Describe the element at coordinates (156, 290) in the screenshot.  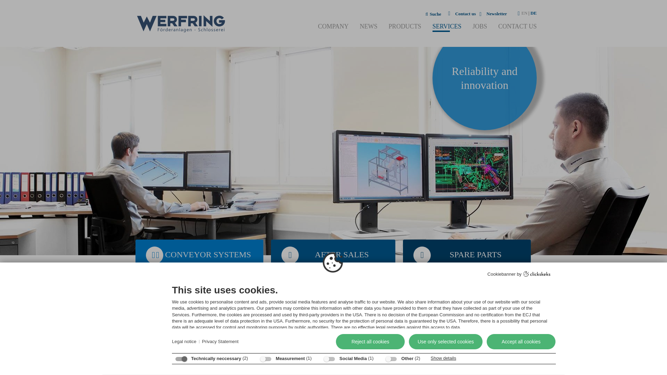
I see `Services` at that location.